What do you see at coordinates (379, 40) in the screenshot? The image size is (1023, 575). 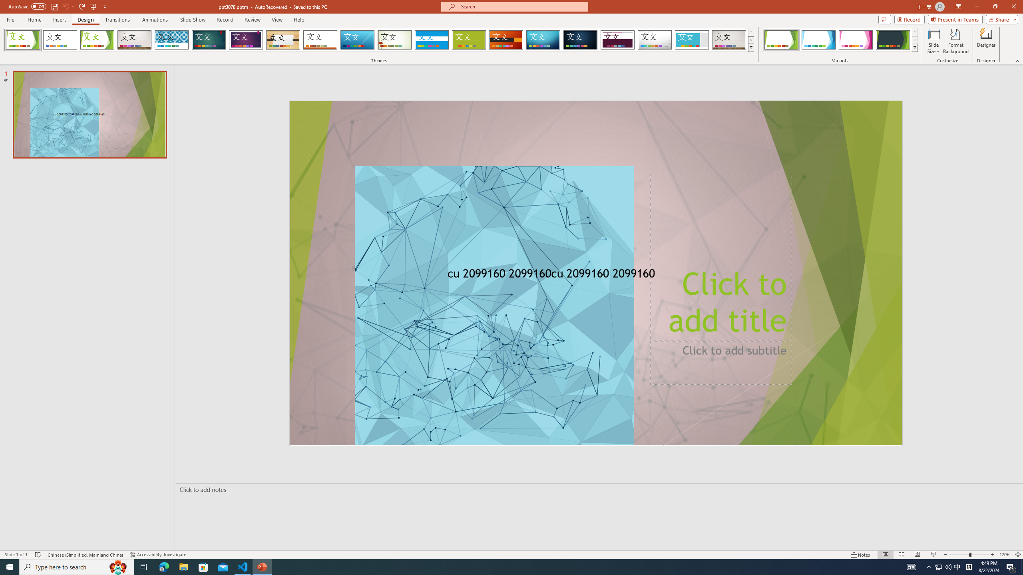 I see `AutomationID: SlideThemesGallery` at bounding box center [379, 40].